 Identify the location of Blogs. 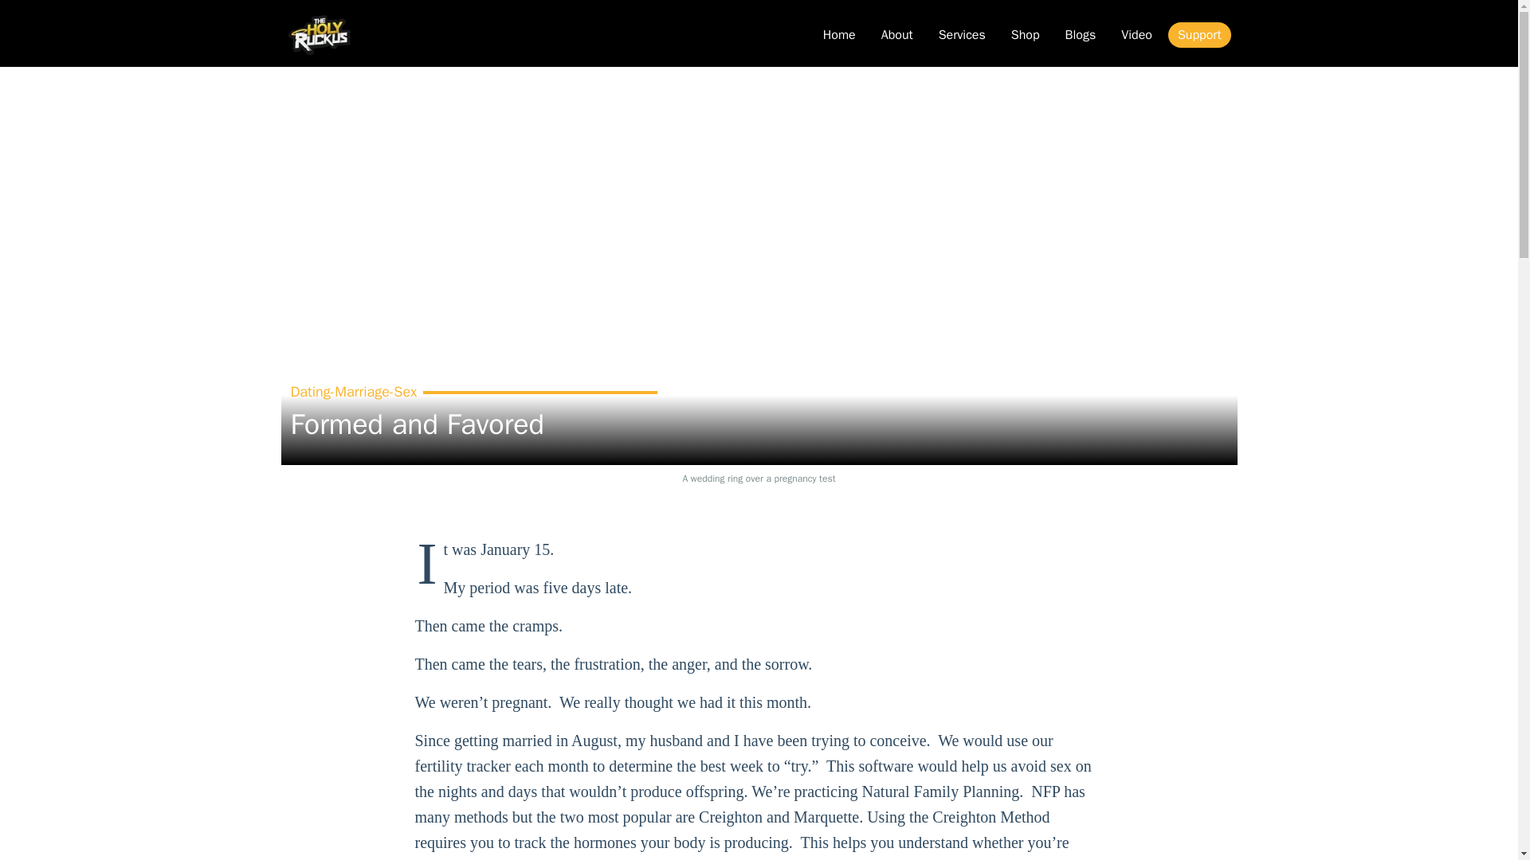
(1081, 35).